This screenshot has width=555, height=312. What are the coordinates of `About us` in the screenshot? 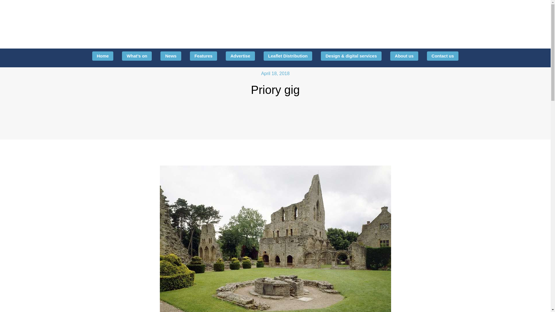 It's located at (404, 56).